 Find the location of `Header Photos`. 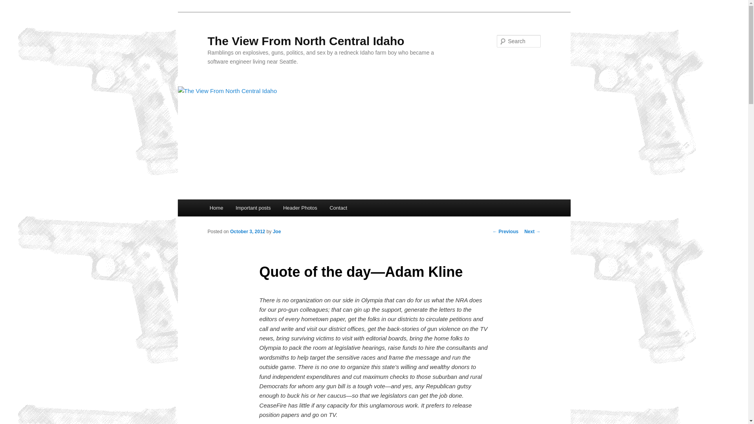

Header Photos is located at coordinates (300, 207).